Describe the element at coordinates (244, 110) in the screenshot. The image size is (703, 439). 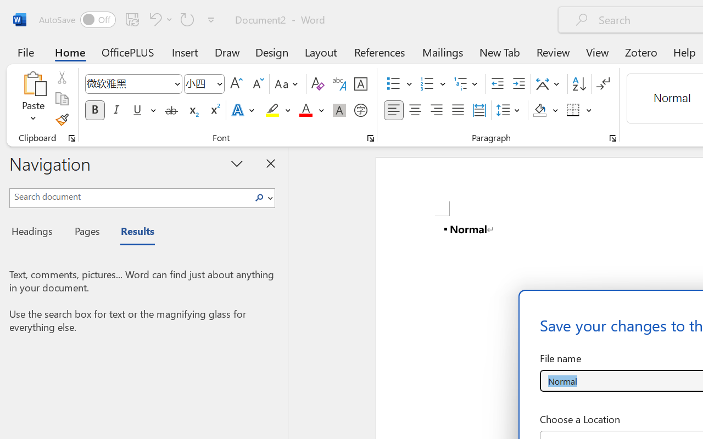
I see `Text Effects and Typography` at that location.